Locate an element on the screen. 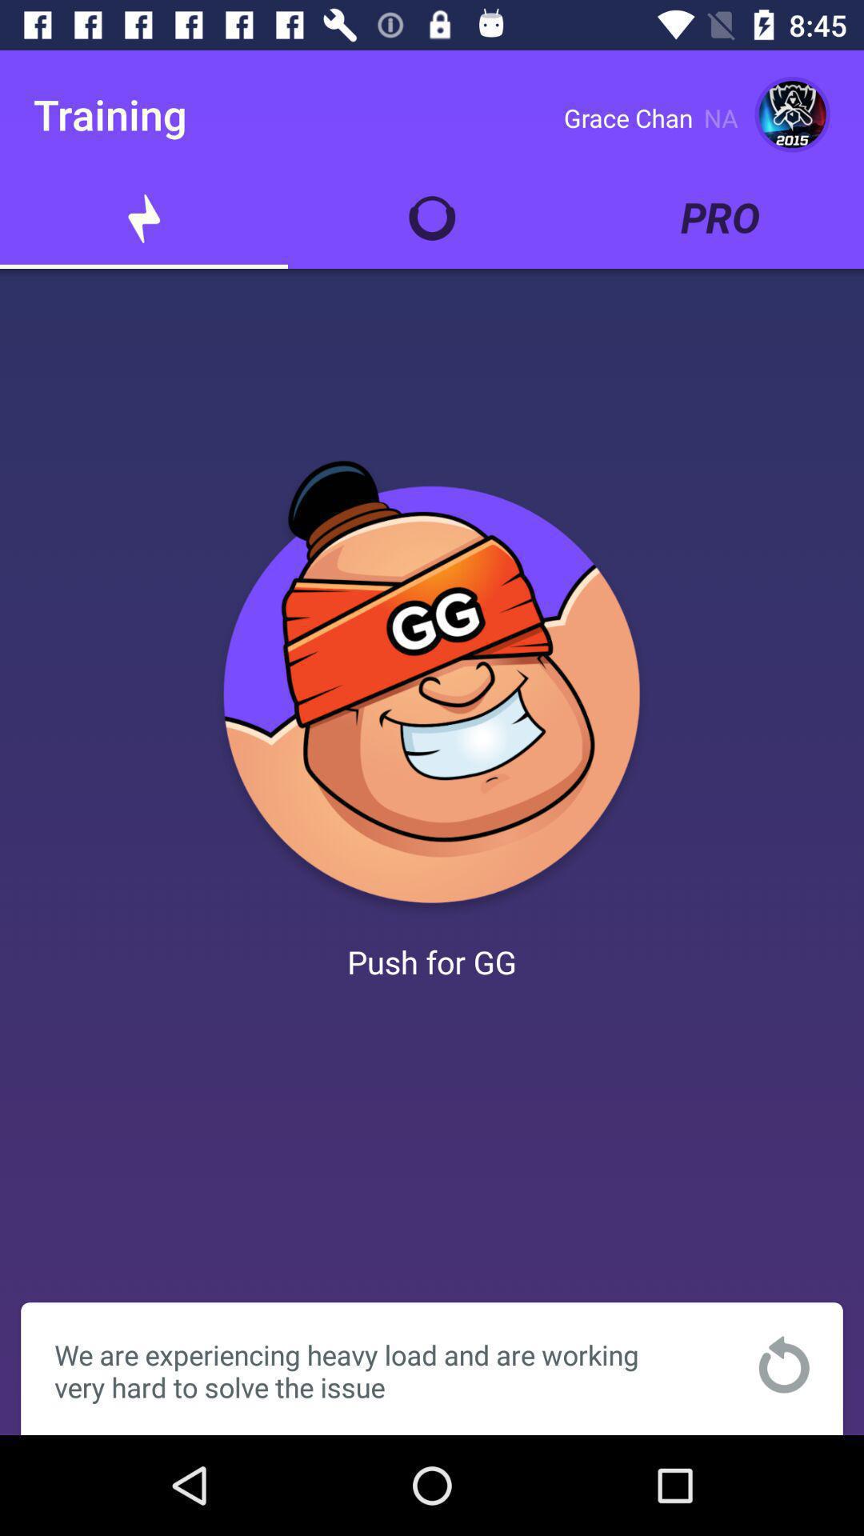 The image size is (864, 1536). choose the item at the bottom right corner is located at coordinates (784, 1365).